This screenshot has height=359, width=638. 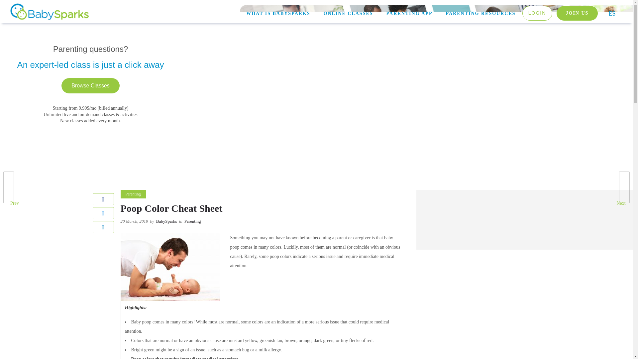 I want to click on Browse Classes, so click(x=90, y=85).